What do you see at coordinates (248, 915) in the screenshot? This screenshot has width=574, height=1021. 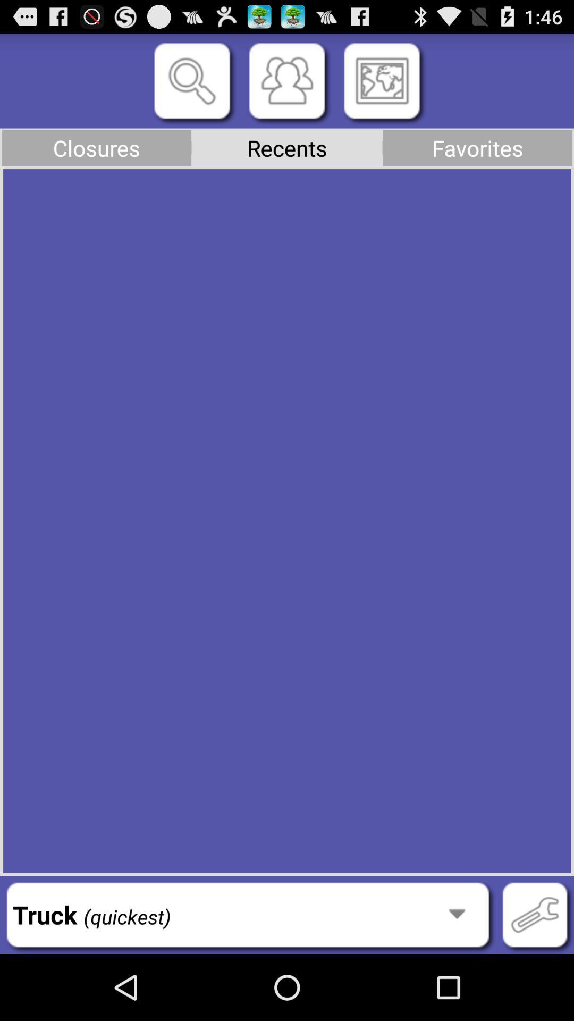 I see `scroll to truck (quickest) item` at bounding box center [248, 915].